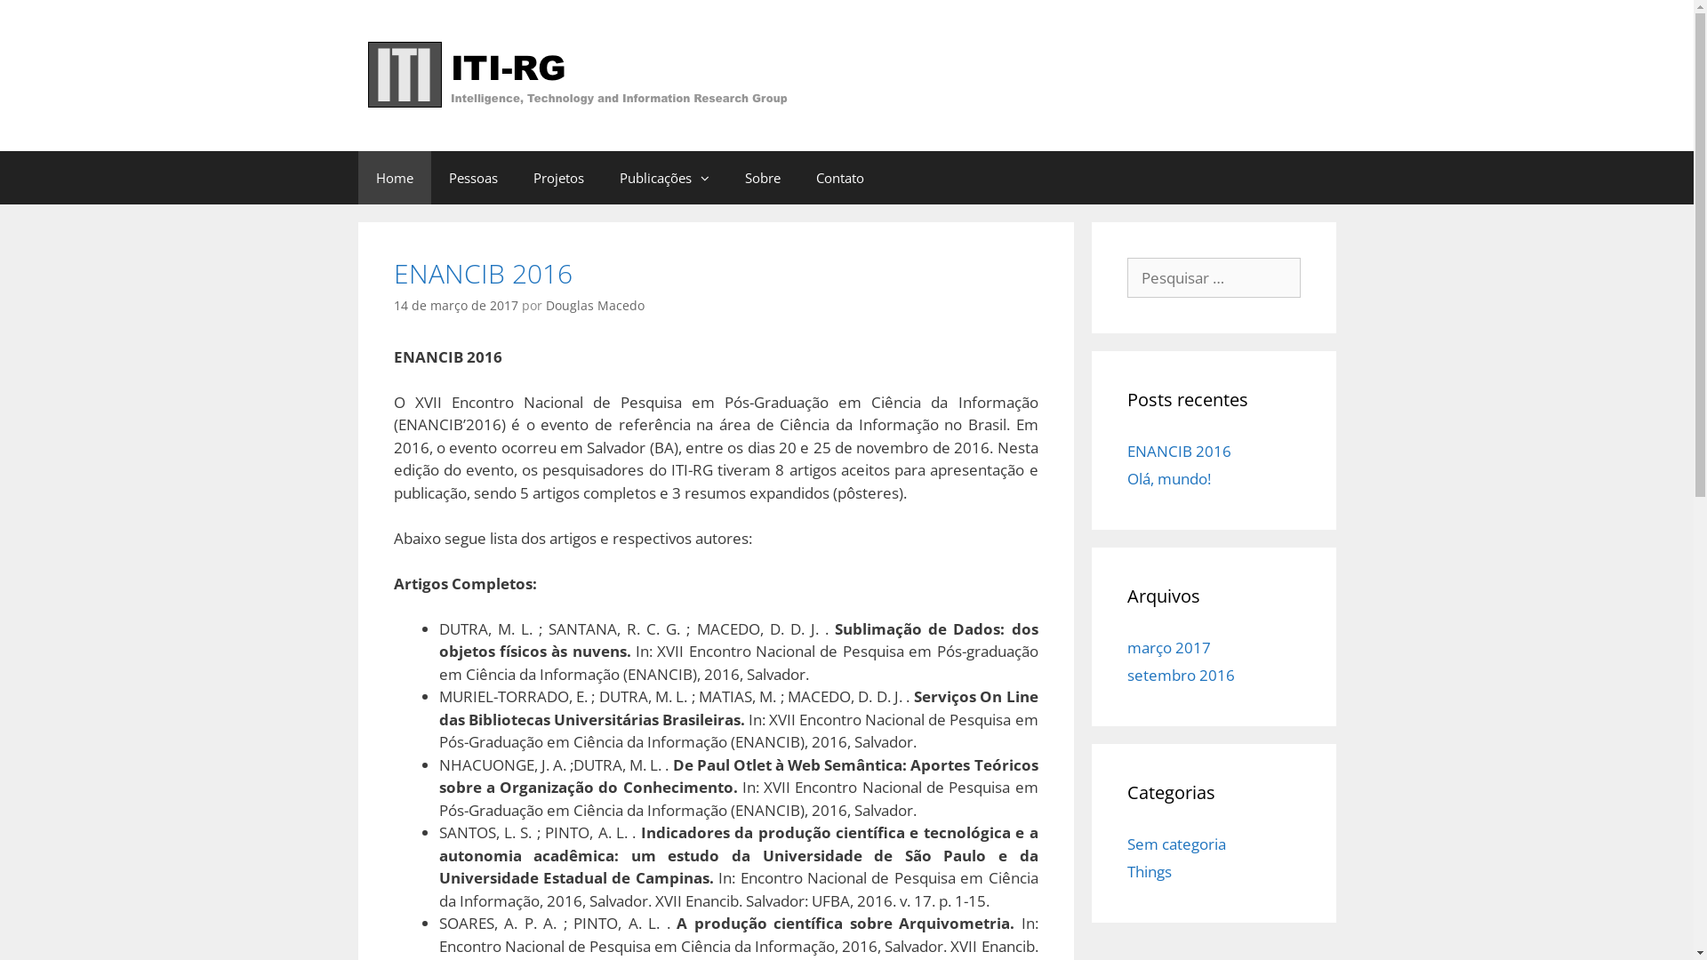  I want to click on ENANCIB 2016, so click(1179, 452).